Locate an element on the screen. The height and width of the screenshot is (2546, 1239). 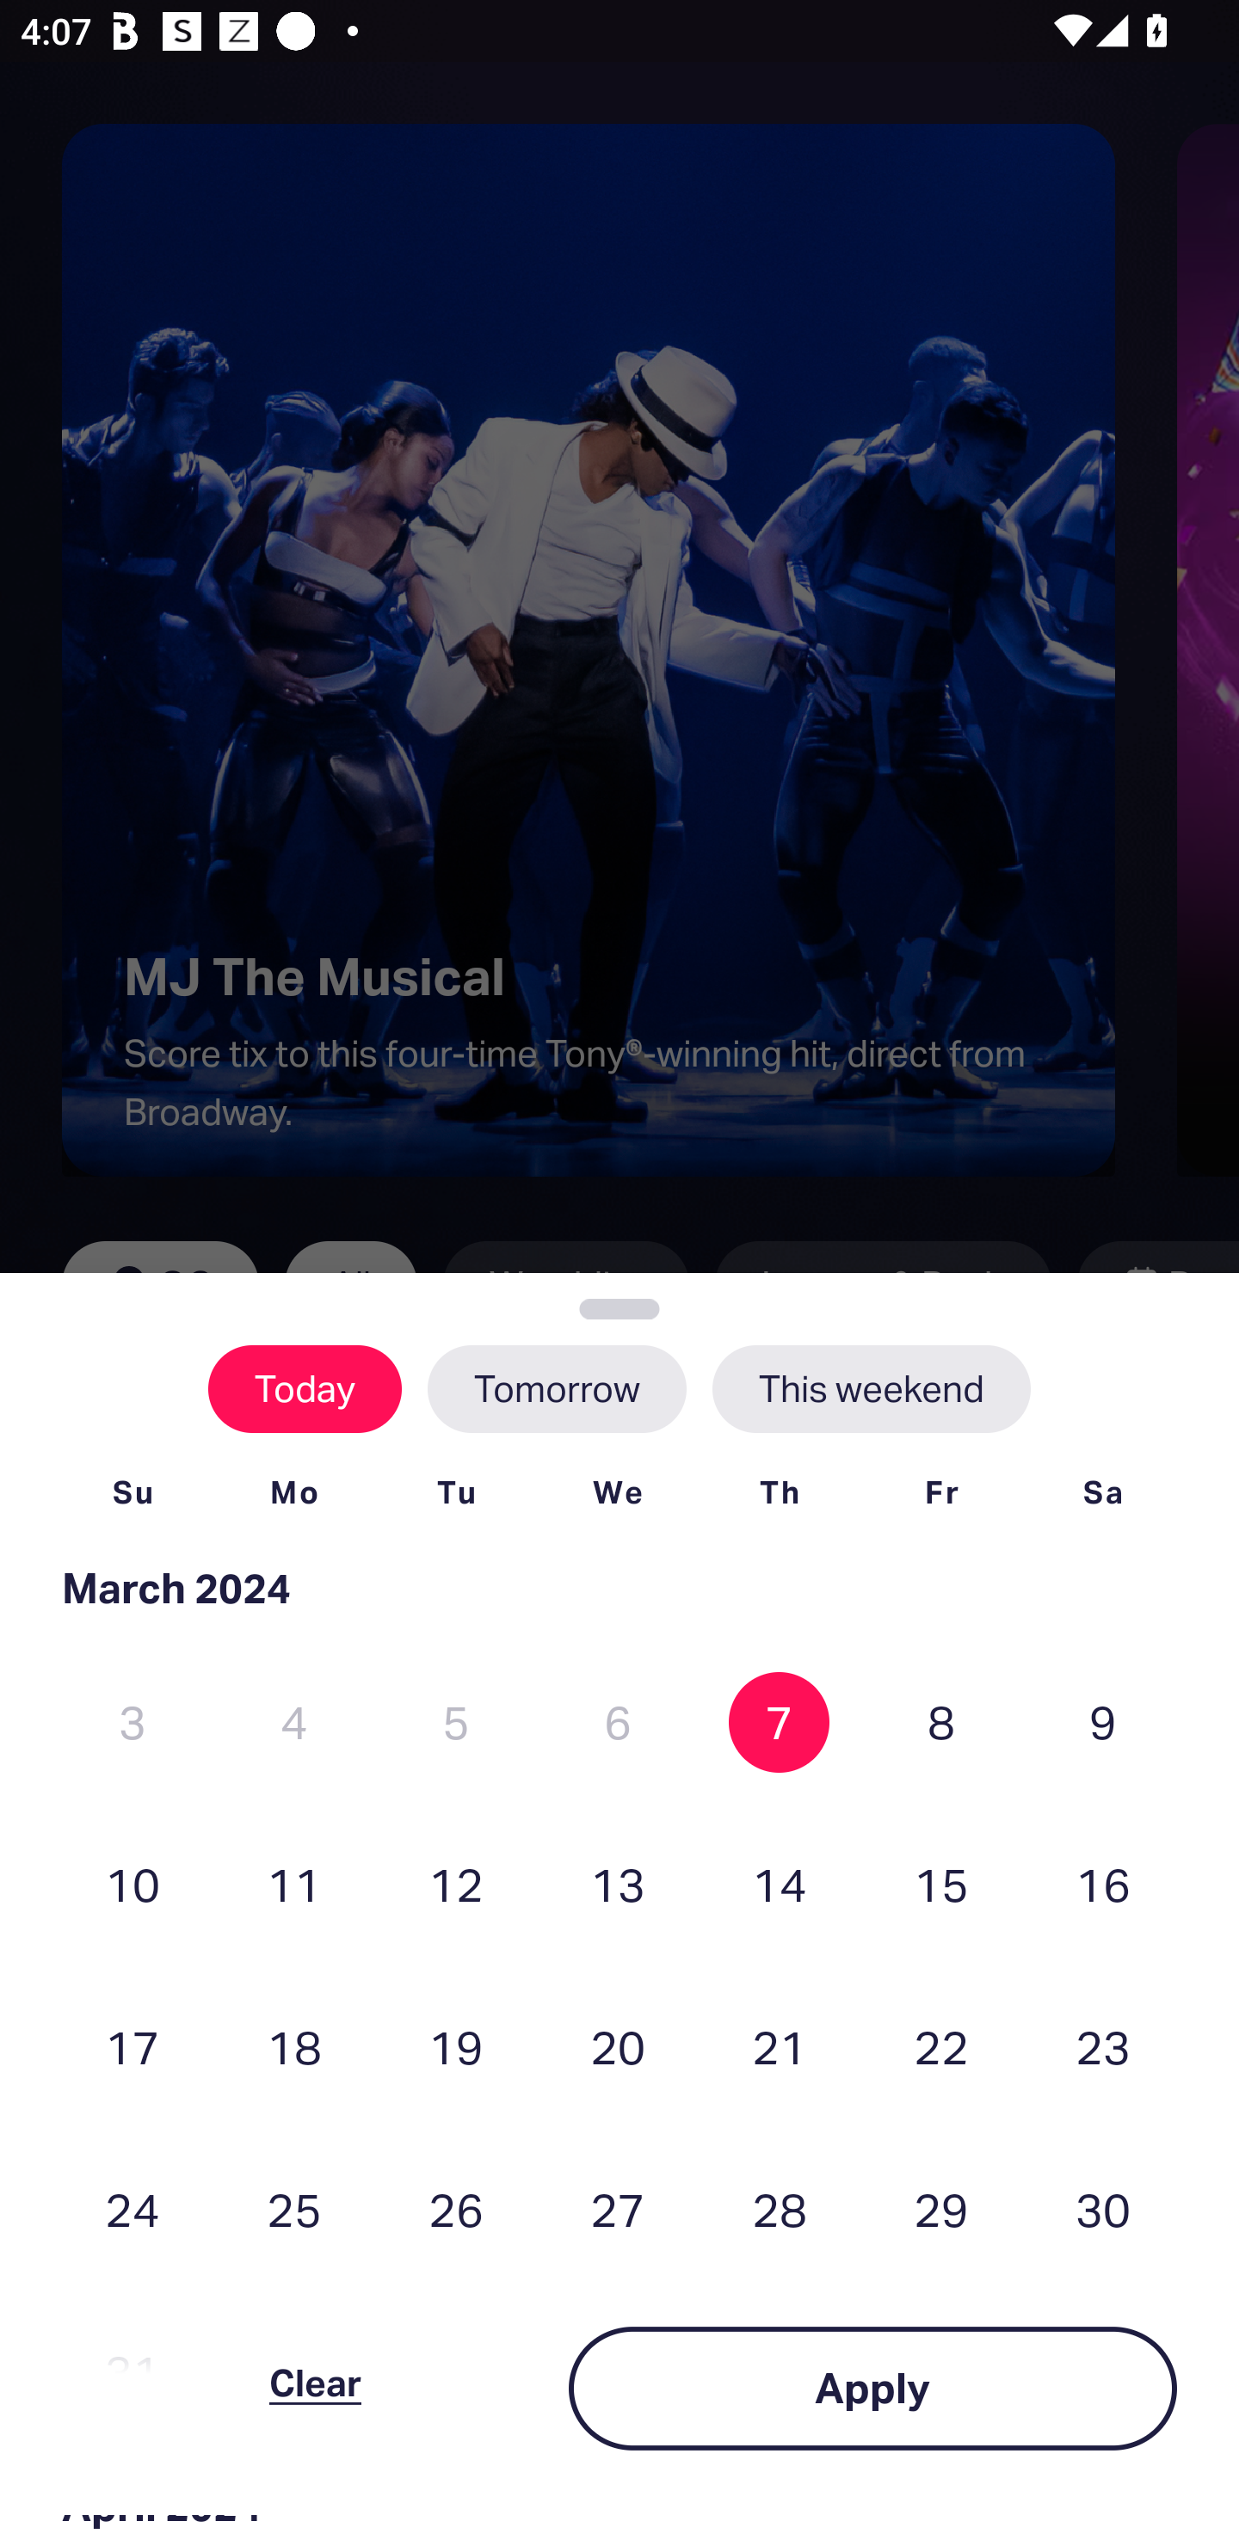
15 is located at coordinates (941, 1884).